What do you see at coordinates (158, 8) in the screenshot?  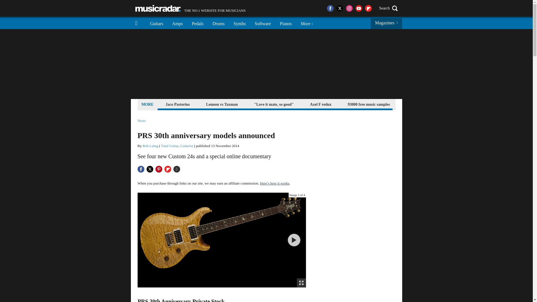 I see `Music Radar` at bounding box center [158, 8].